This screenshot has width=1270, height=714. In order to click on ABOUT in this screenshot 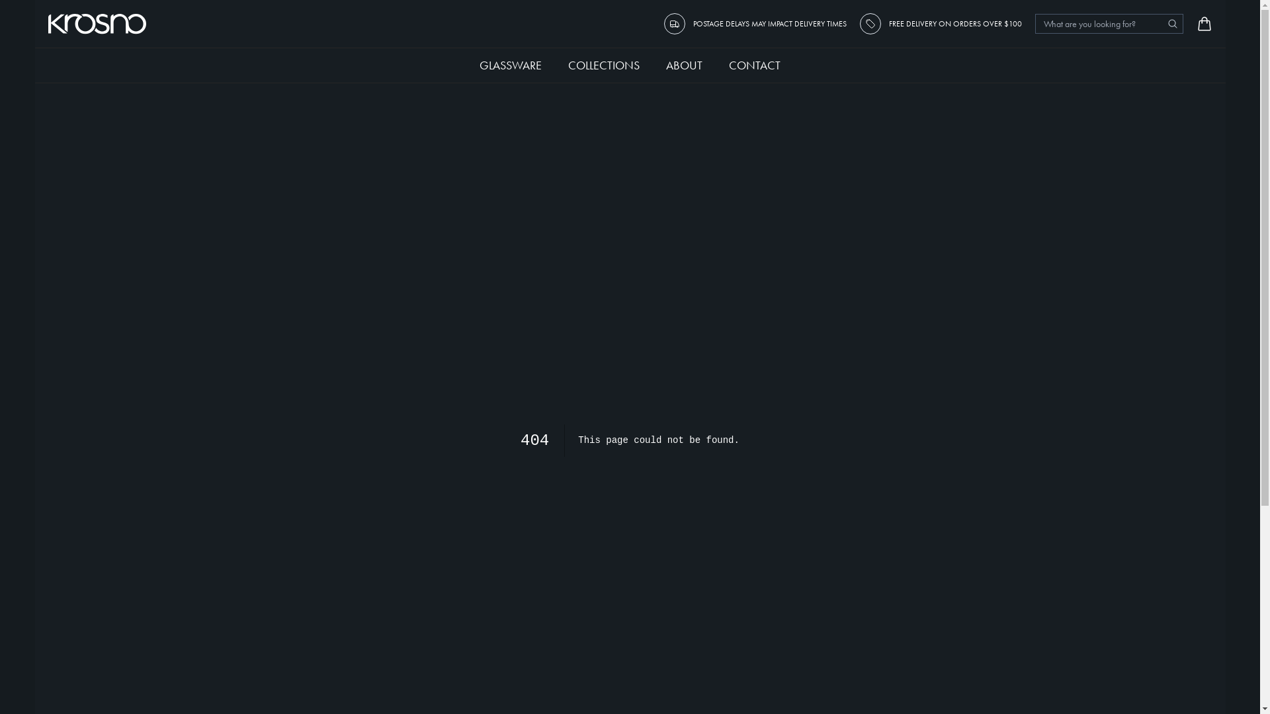, I will do `click(684, 65)`.